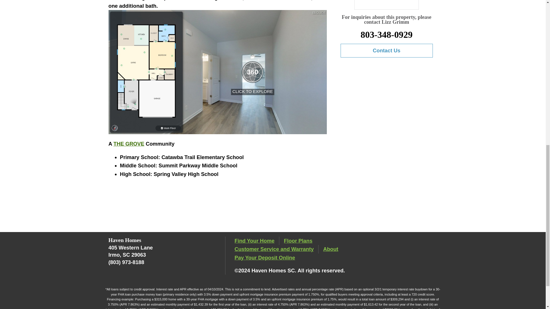  Describe the element at coordinates (386, 50) in the screenshot. I see `Contact Us` at that location.